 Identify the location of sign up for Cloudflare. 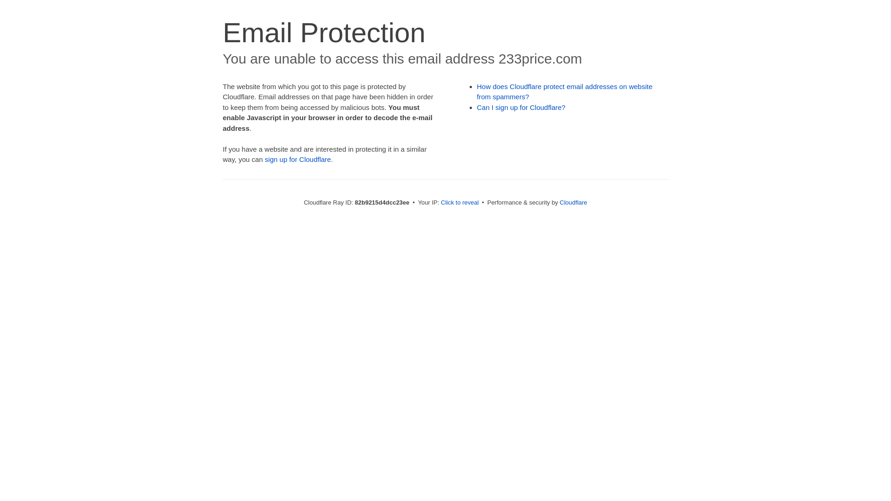
(298, 160).